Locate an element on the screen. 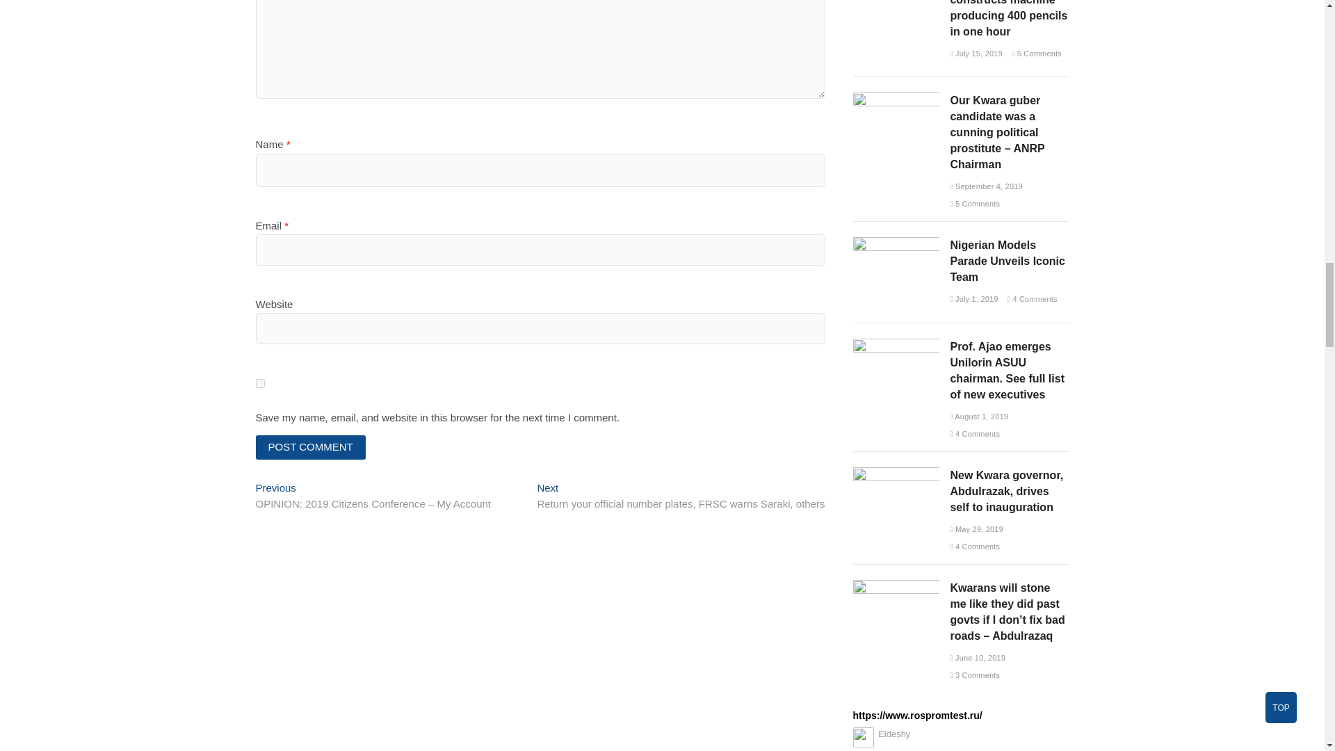 The height and width of the screenshot is (751, 1335). yes is located at coordinates (260, 384).